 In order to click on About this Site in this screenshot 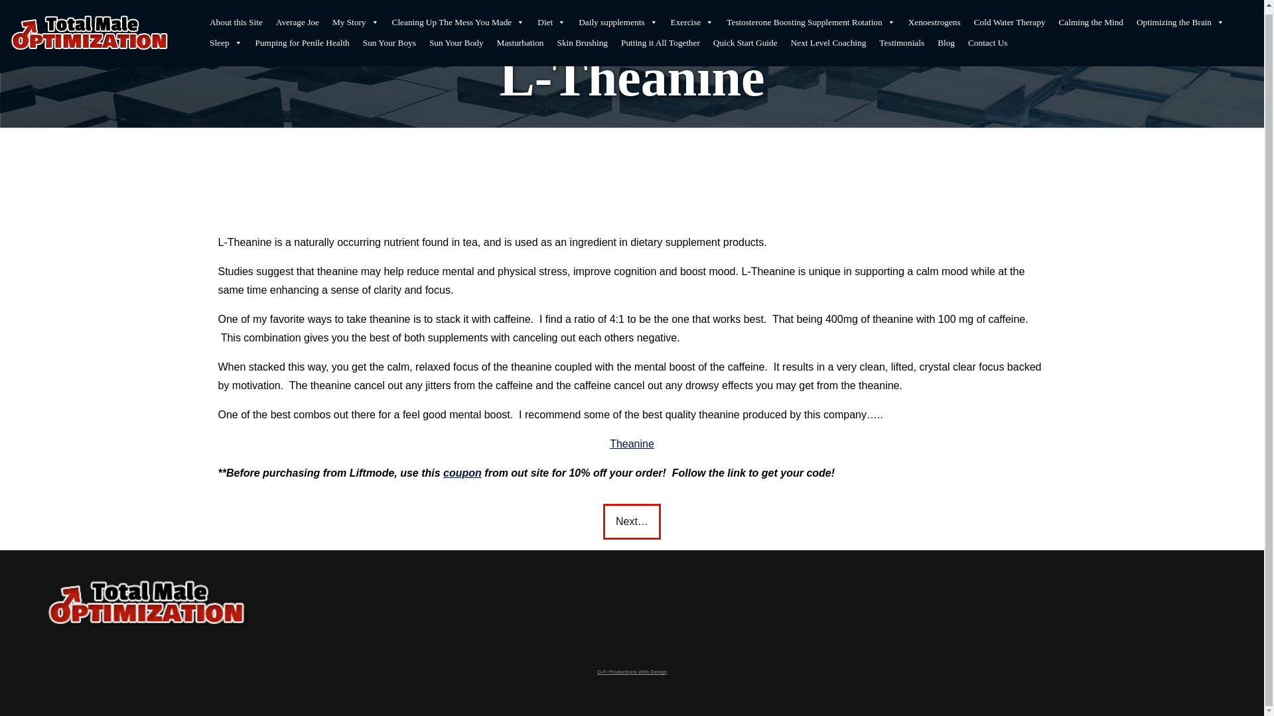, I will do `click(236, 18)`.